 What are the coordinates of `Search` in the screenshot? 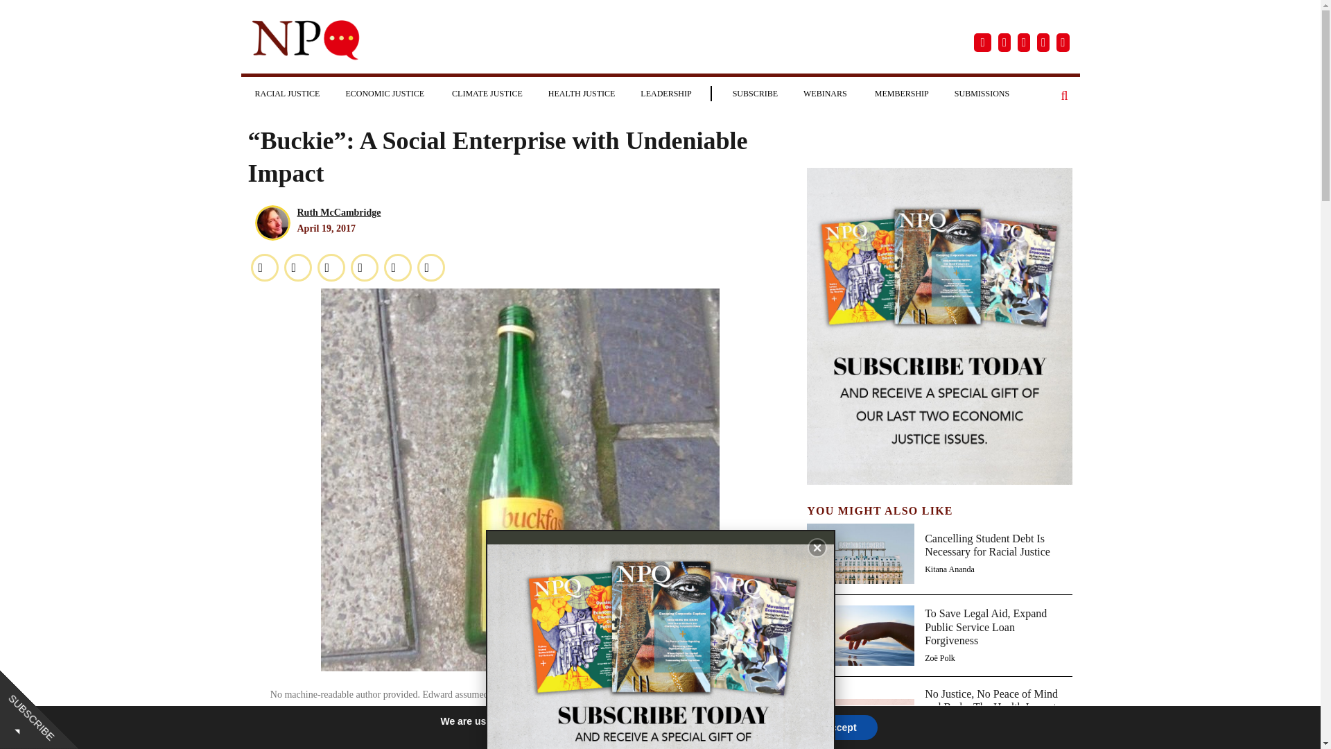 It's located at (1065, 96).